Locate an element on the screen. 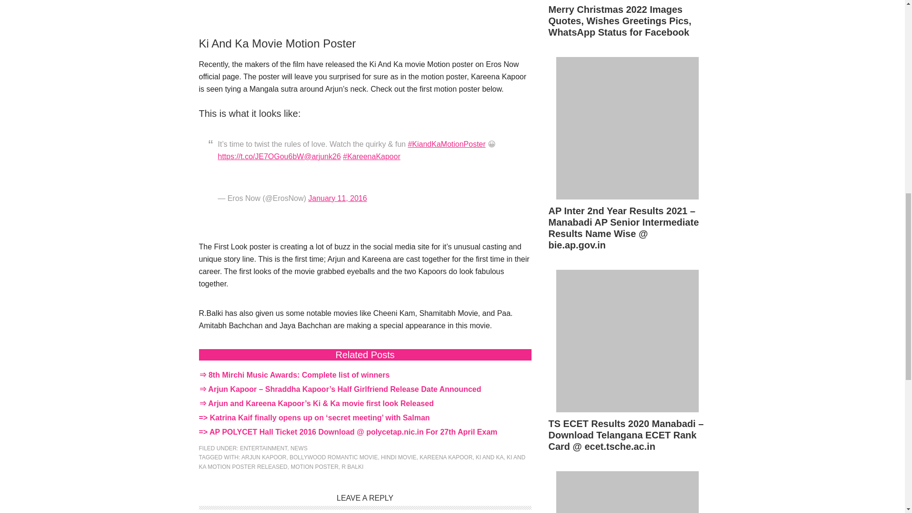  KI AND KA is located at coordinates (490, 457).